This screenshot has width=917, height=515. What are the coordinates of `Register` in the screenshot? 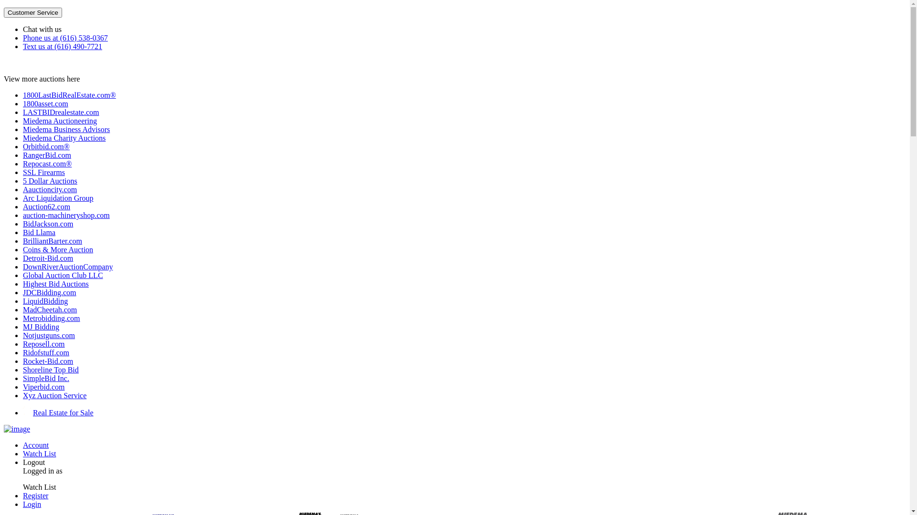 It's located at (35, 496).